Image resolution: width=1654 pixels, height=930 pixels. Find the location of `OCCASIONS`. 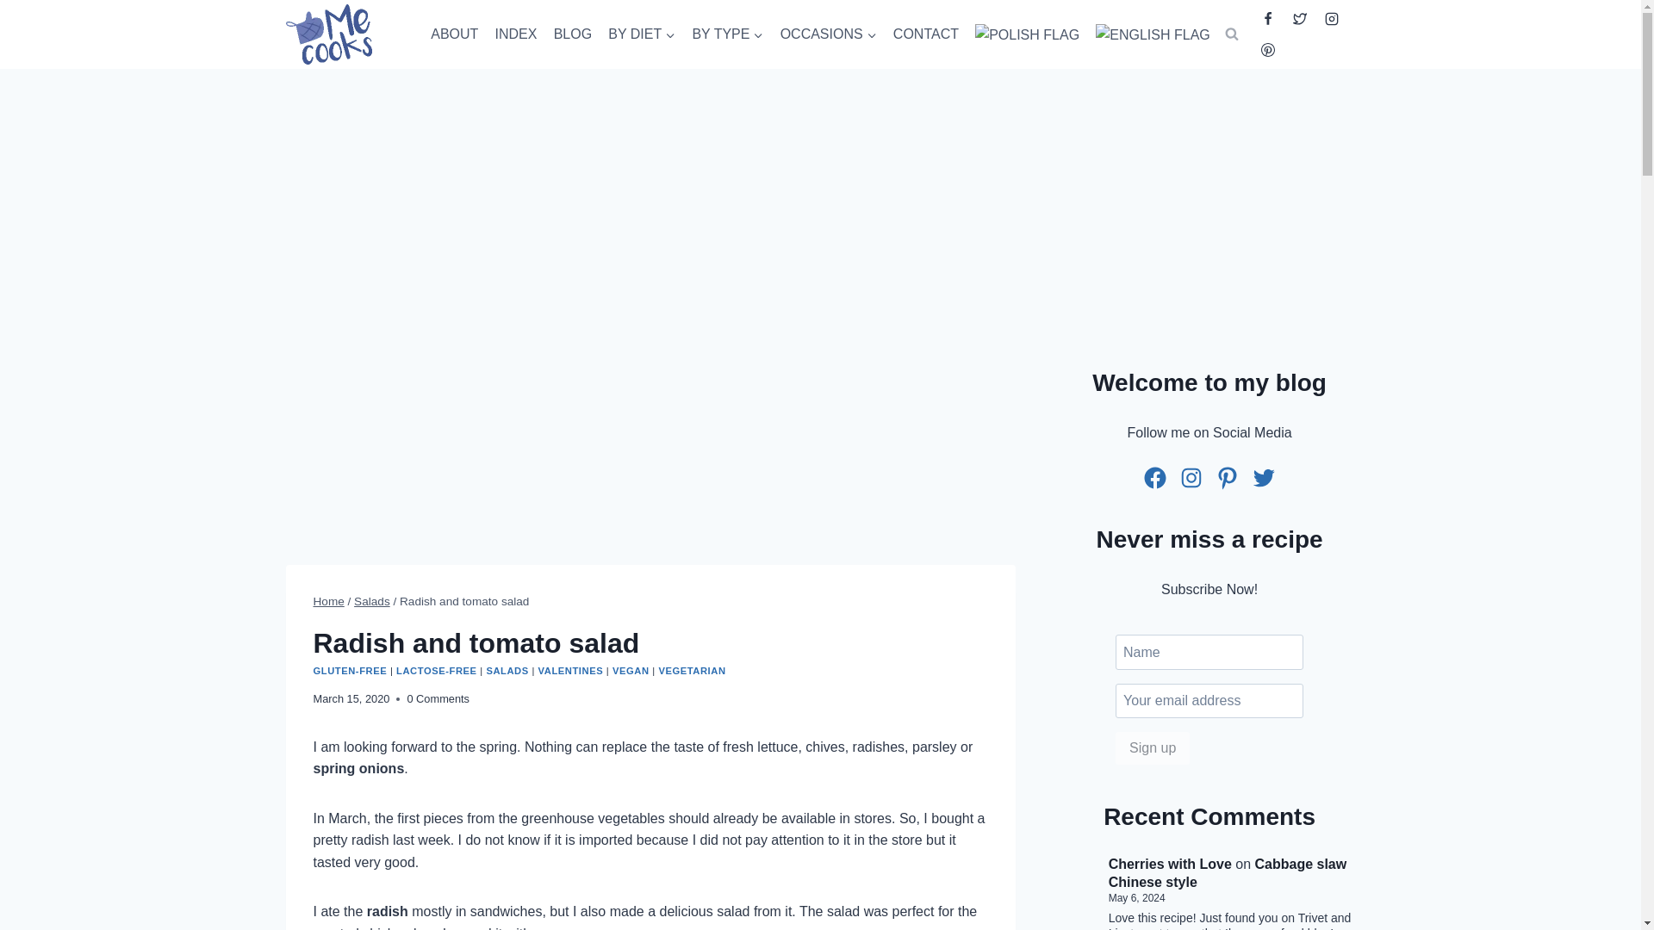

OCCASIONS is located at coordinates (829, 34).